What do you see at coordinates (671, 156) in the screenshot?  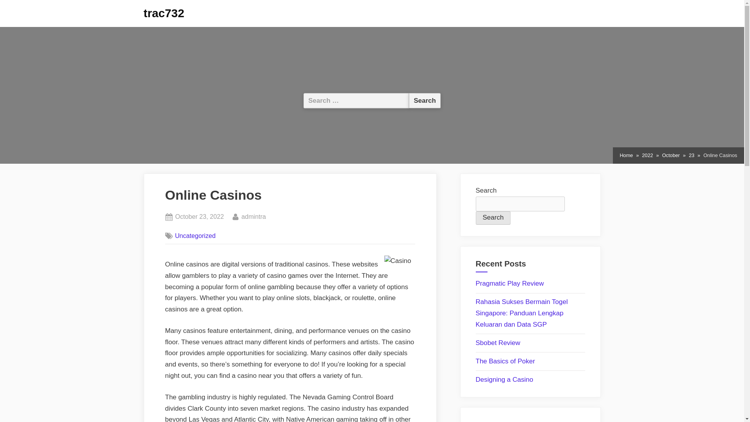 I see `October` at bounding box center [671, 156].